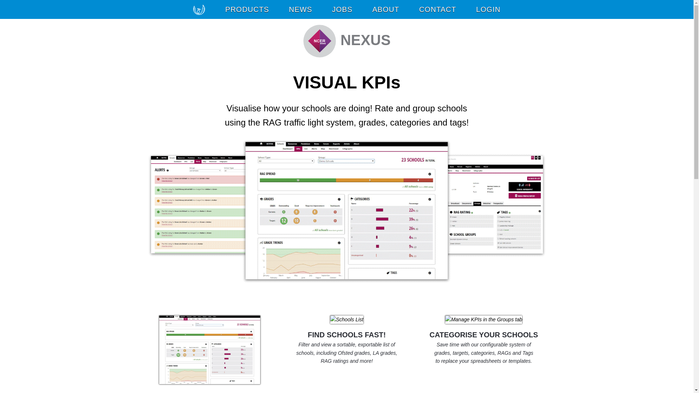 The image size is (699, 393). What do you see at coordinates (247, 9) in the screenshot?
I see `PRODUCTS` at bounding box center [247, 9].